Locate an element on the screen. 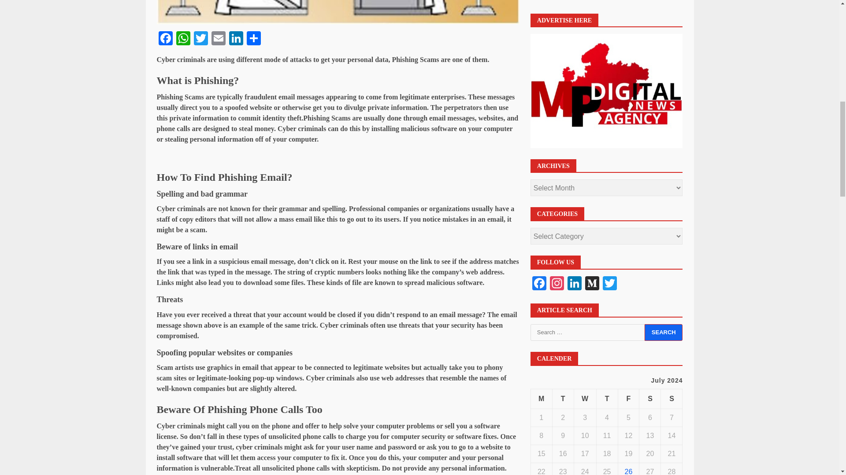  Email is located at coordinates (219, 40).